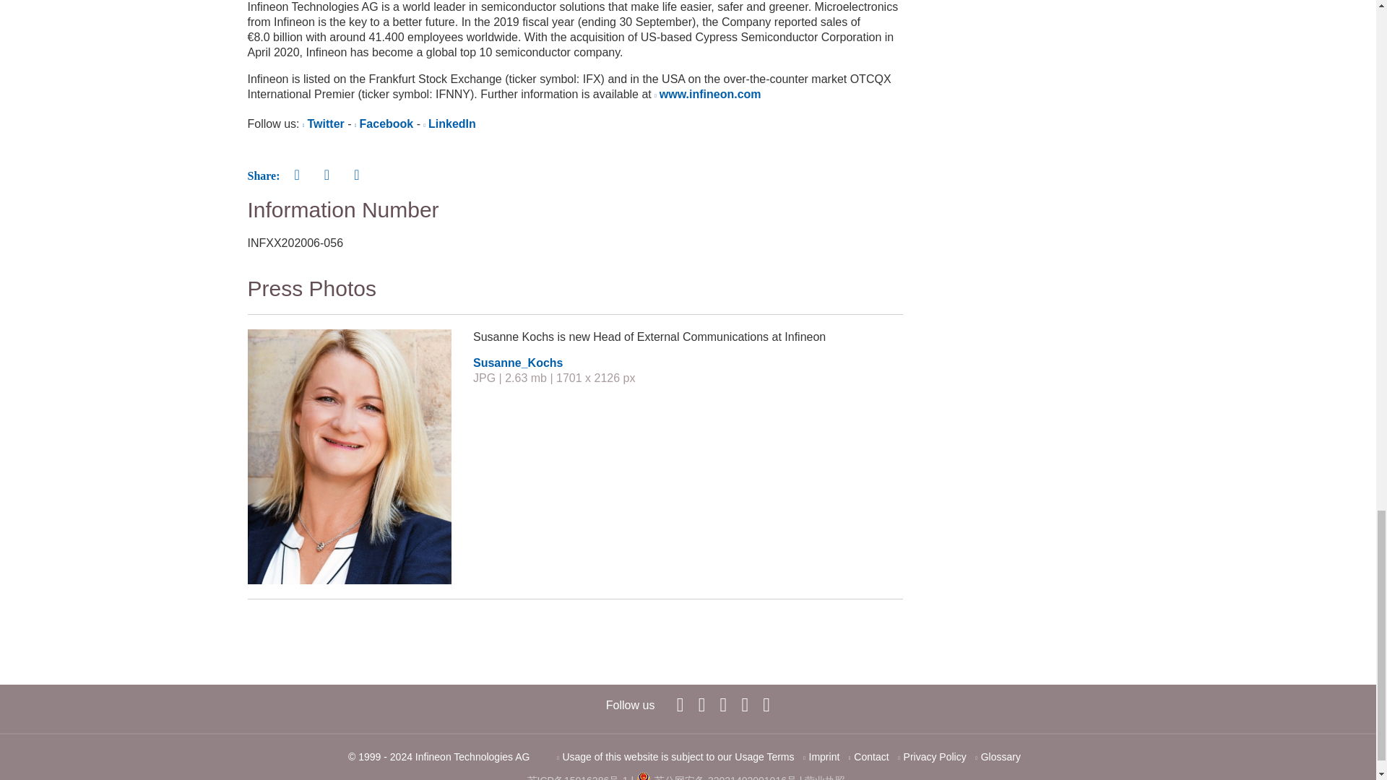 This screenshot has width=1387, height=780. What do you see at coordinates (296, 175) in the screenshot?
I see `Share this page on Facebook` at bounding box center [296, 175].